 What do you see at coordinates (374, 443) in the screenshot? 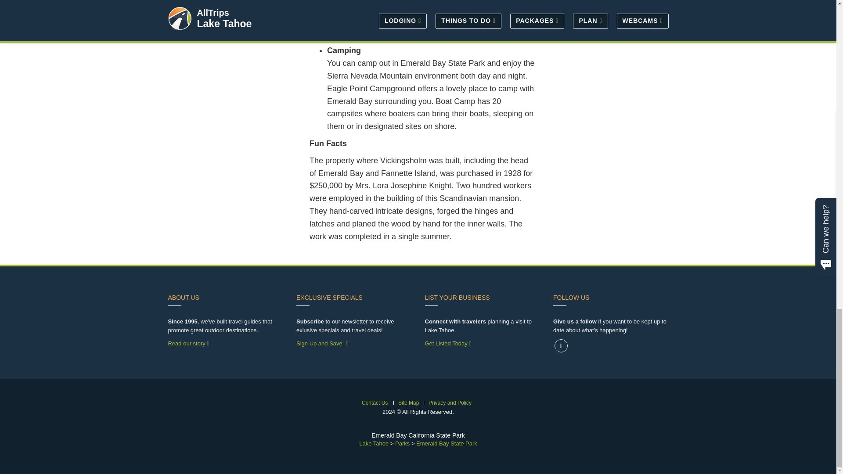
I see `Lake Tahoe` at bounding box center [374, 443].